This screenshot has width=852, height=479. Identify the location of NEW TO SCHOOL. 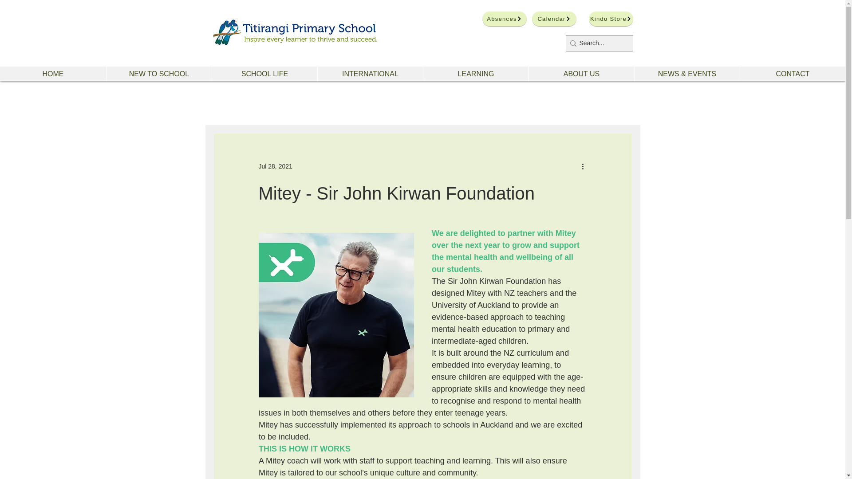
(158, 74).